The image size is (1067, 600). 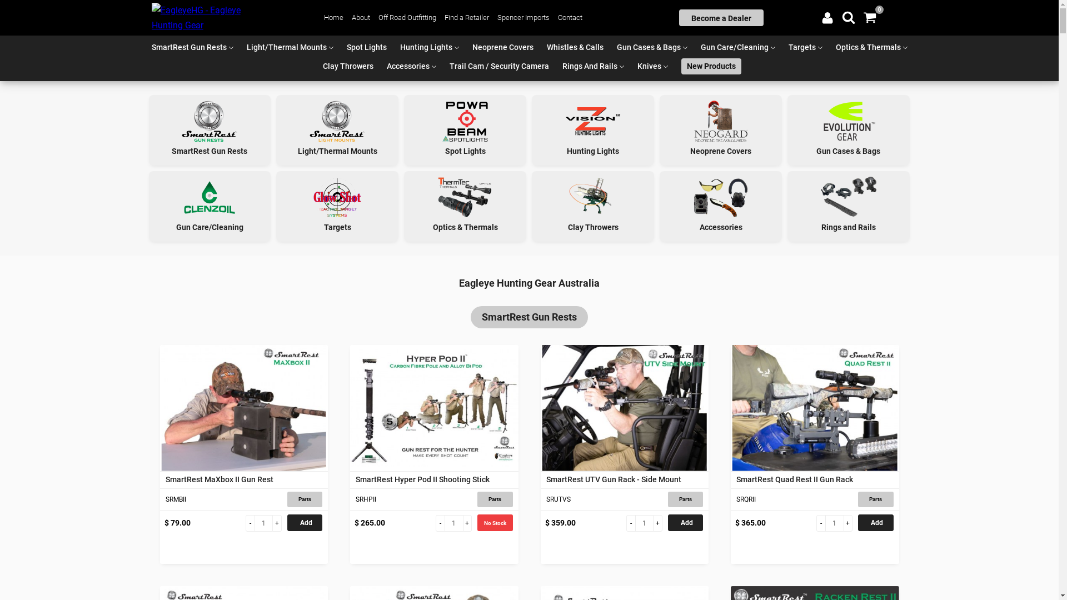 I want to click on Gun Care/Cleaning, so click(x=210, y=207).